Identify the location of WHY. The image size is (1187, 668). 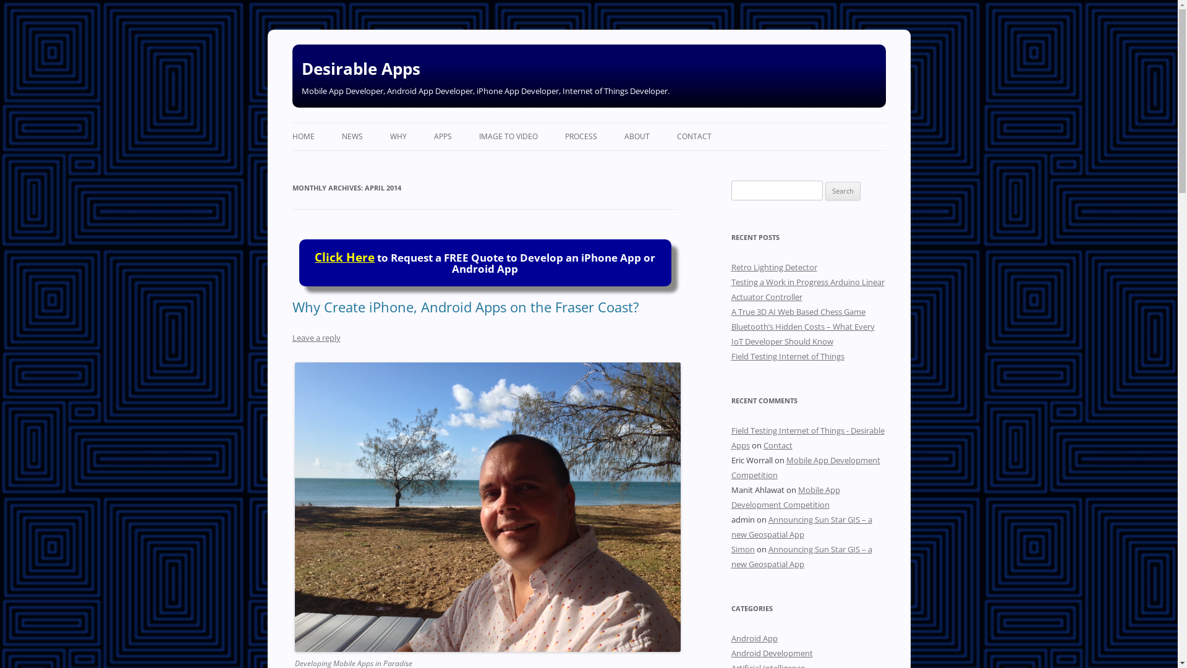
(398, 137).